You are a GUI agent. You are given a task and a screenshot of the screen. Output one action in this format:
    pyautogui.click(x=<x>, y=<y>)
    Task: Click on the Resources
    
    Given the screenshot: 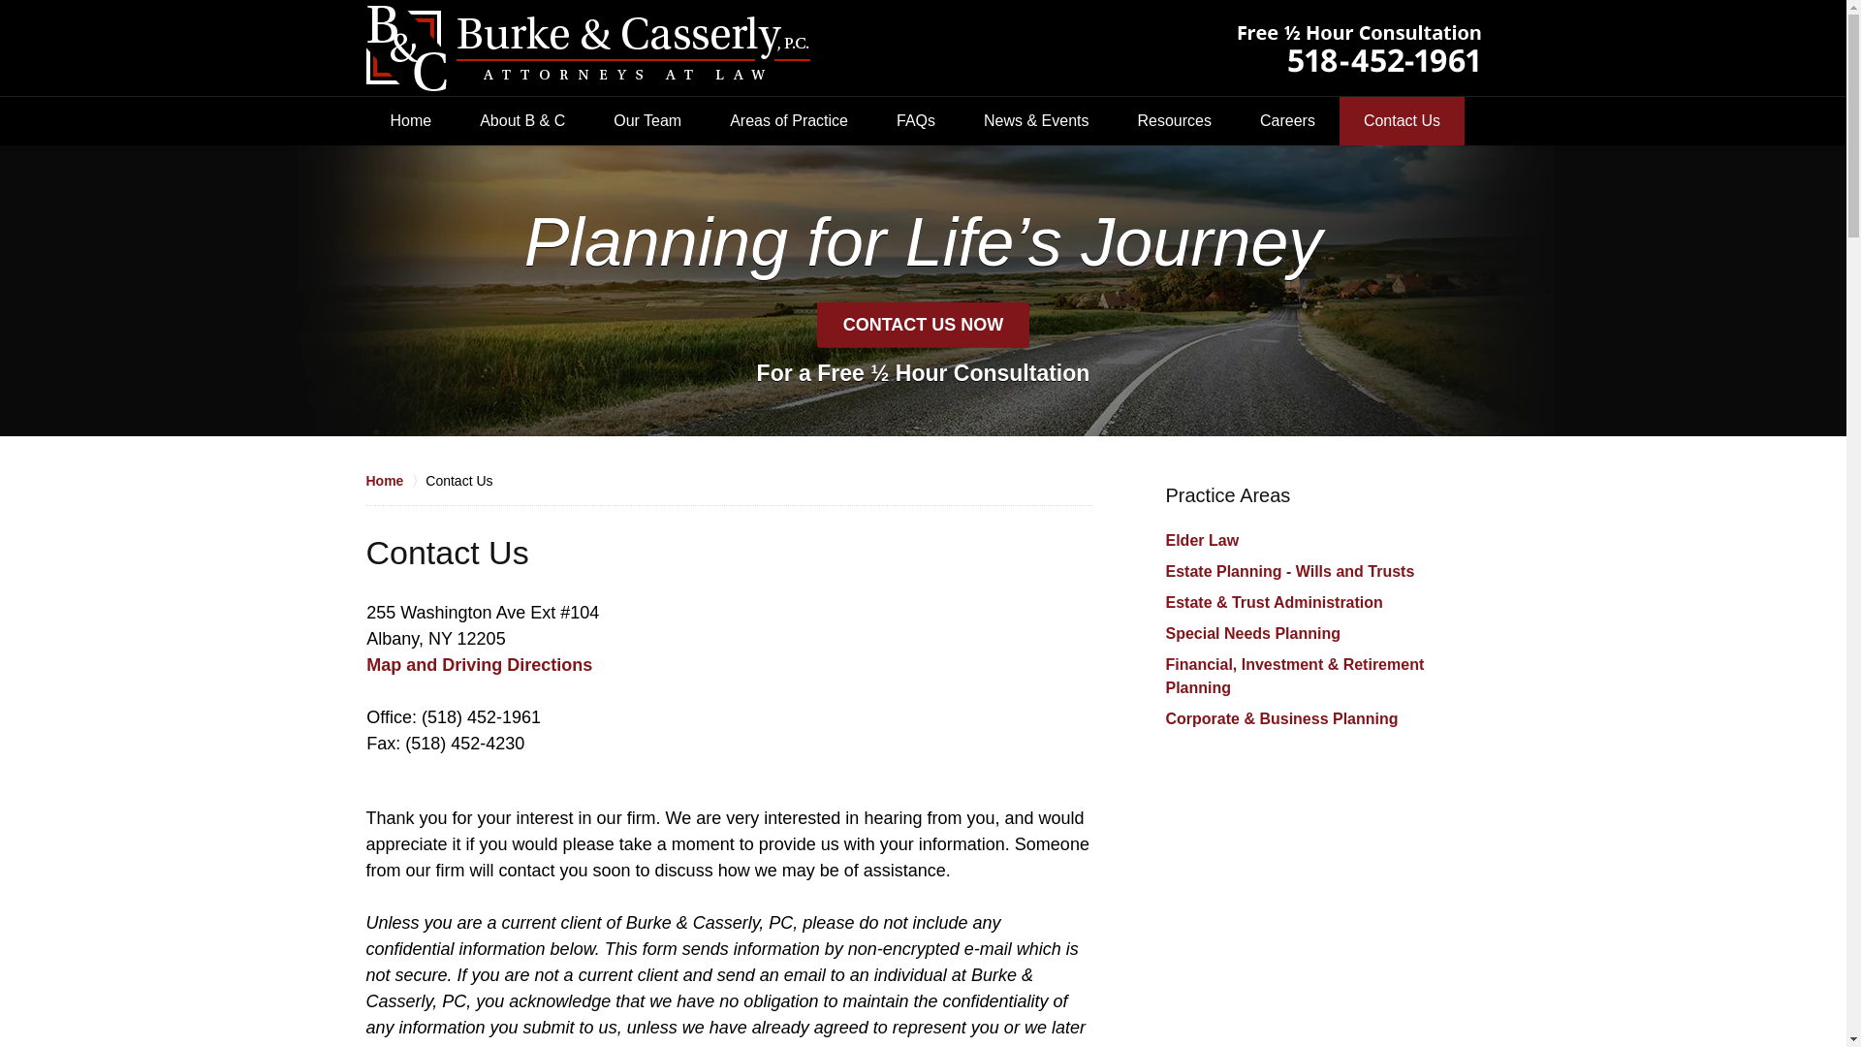 What is the action you would take?
    pyautogui.click(x=1174, y=121)
    